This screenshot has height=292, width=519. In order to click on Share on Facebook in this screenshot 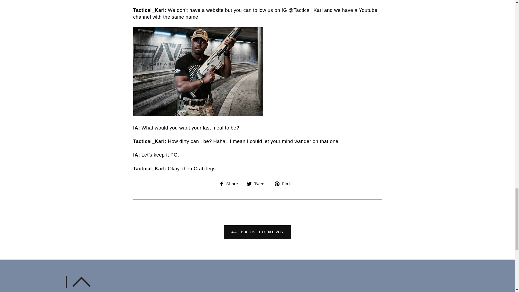, I will do `click(231, 184)`.